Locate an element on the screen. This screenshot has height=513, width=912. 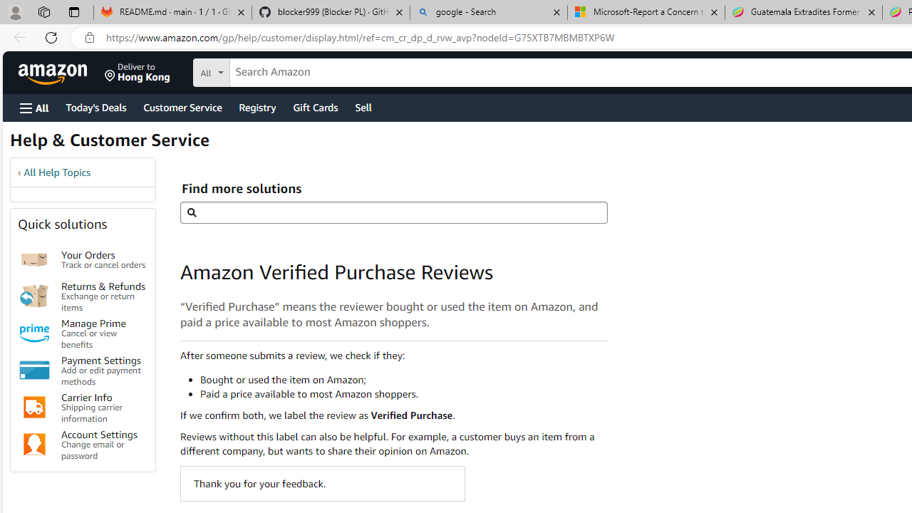
Deliver to Hong Kong is located at coordinates (138, 73).